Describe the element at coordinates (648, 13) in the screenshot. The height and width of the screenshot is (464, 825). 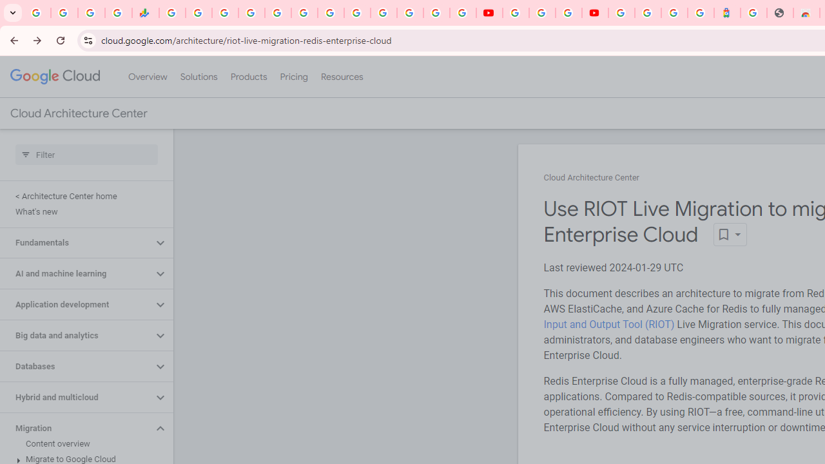
I see `Sign in - Google Accounts` at that location.